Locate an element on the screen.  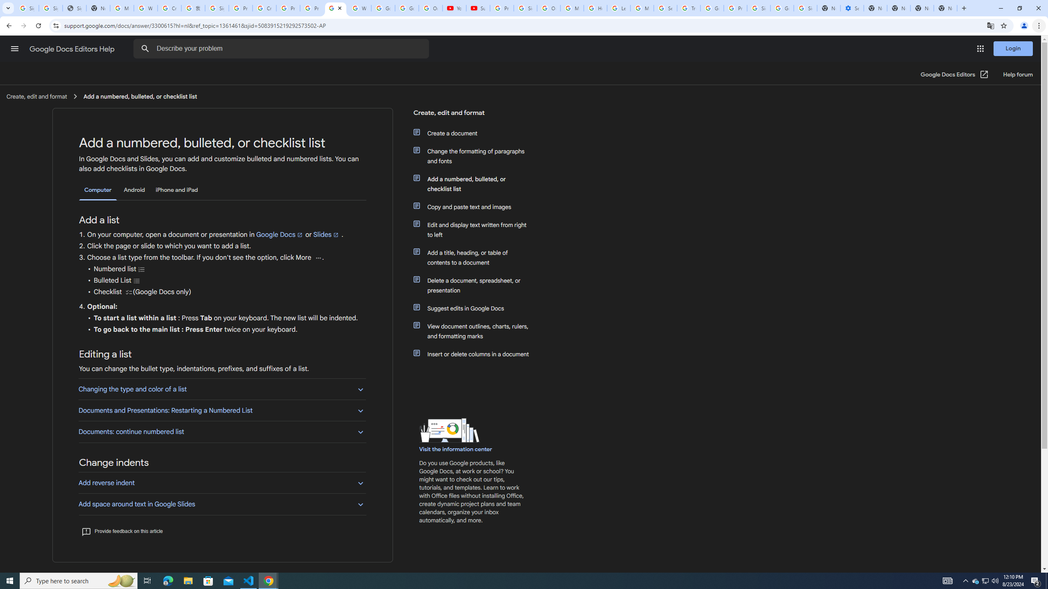
Describe your problem is located at coordinates (282, 49).